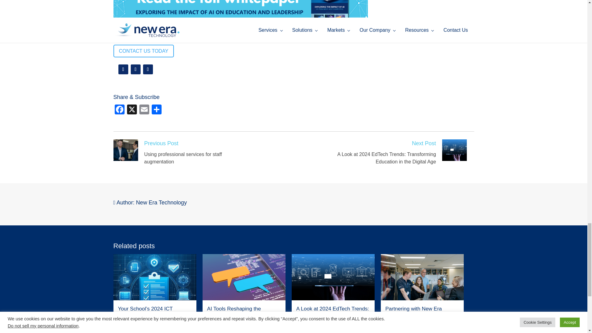 The height and width of the screenshot is (333, 592). I want to click on AI Tools Reshaping the Landscape of Education, so click(244, 289).